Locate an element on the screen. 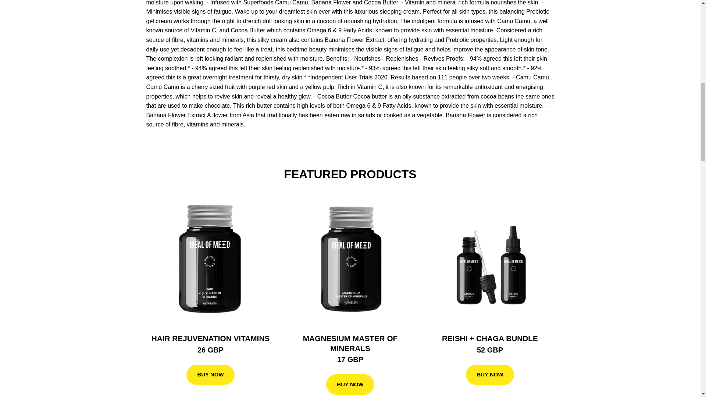  HAIR REJUVENATION VITAMINS is located at coordinates (210, 338).